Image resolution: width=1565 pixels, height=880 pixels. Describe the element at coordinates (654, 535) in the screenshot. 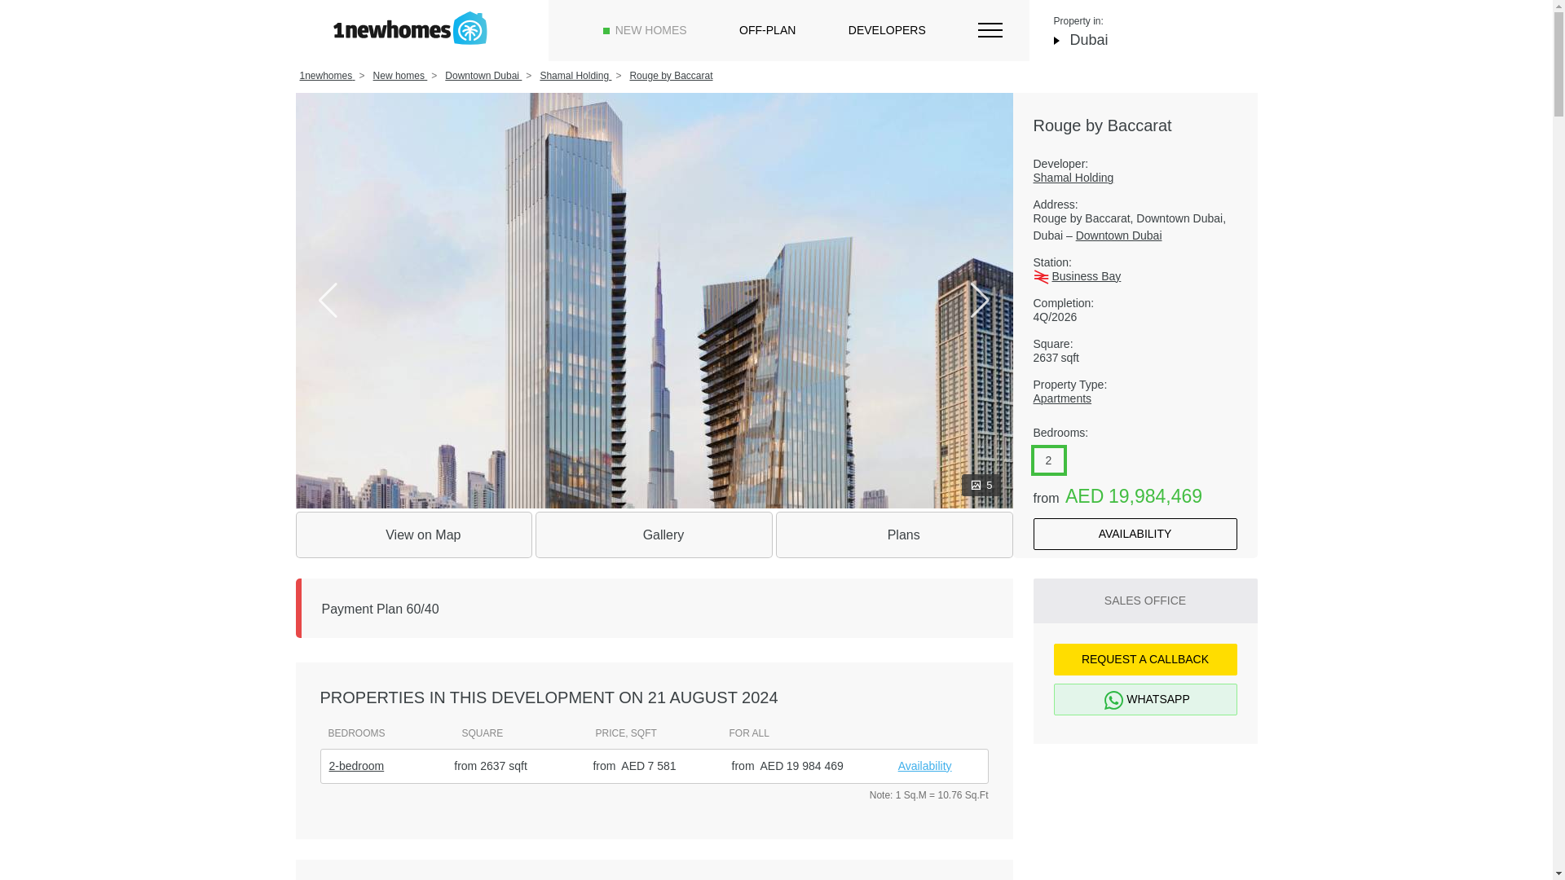

I see `Gallery` at that location.